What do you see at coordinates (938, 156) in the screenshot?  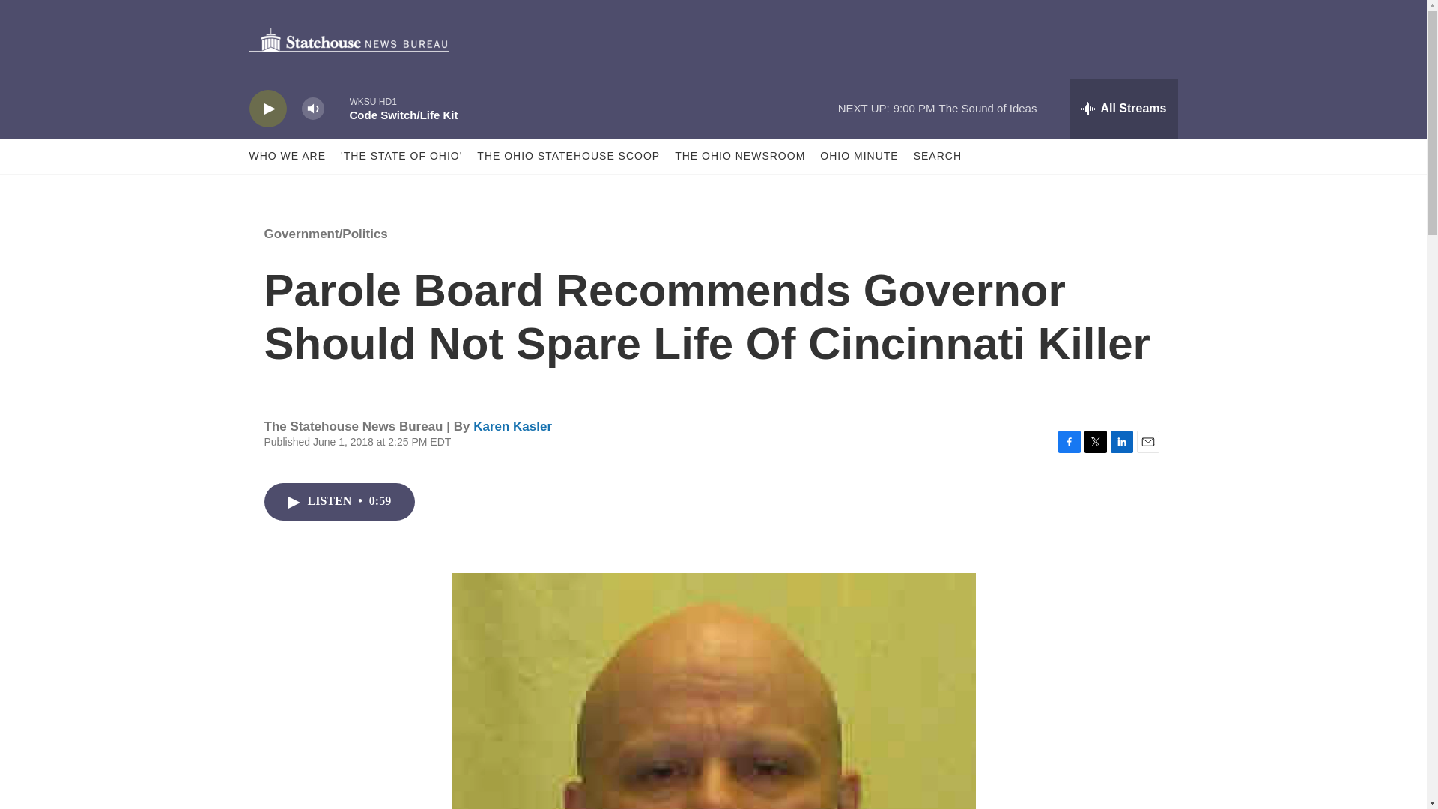 I see `SEARCH` at bounding box center [938, 156].